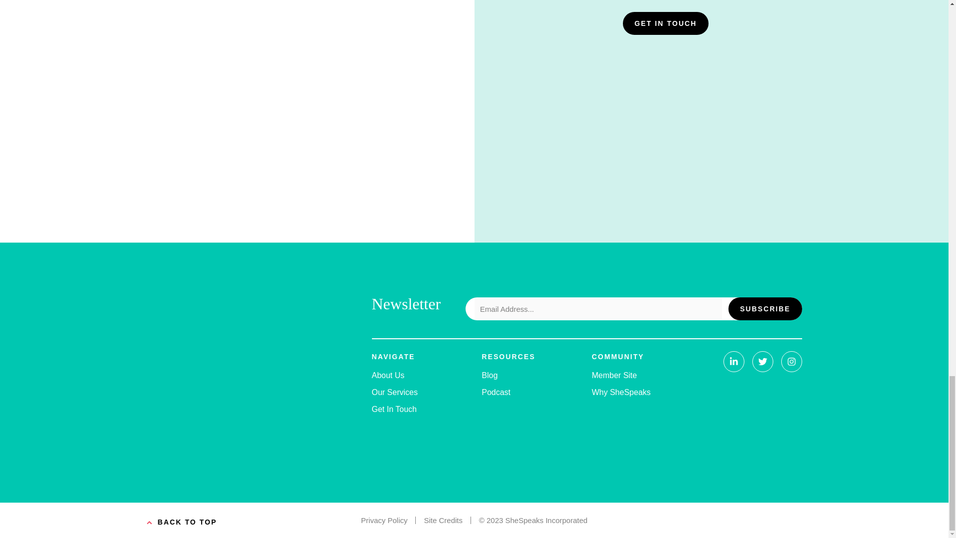 The height and width of the screenshot is (538, 956). I want to click on LinkedIn, so click(733, 362).